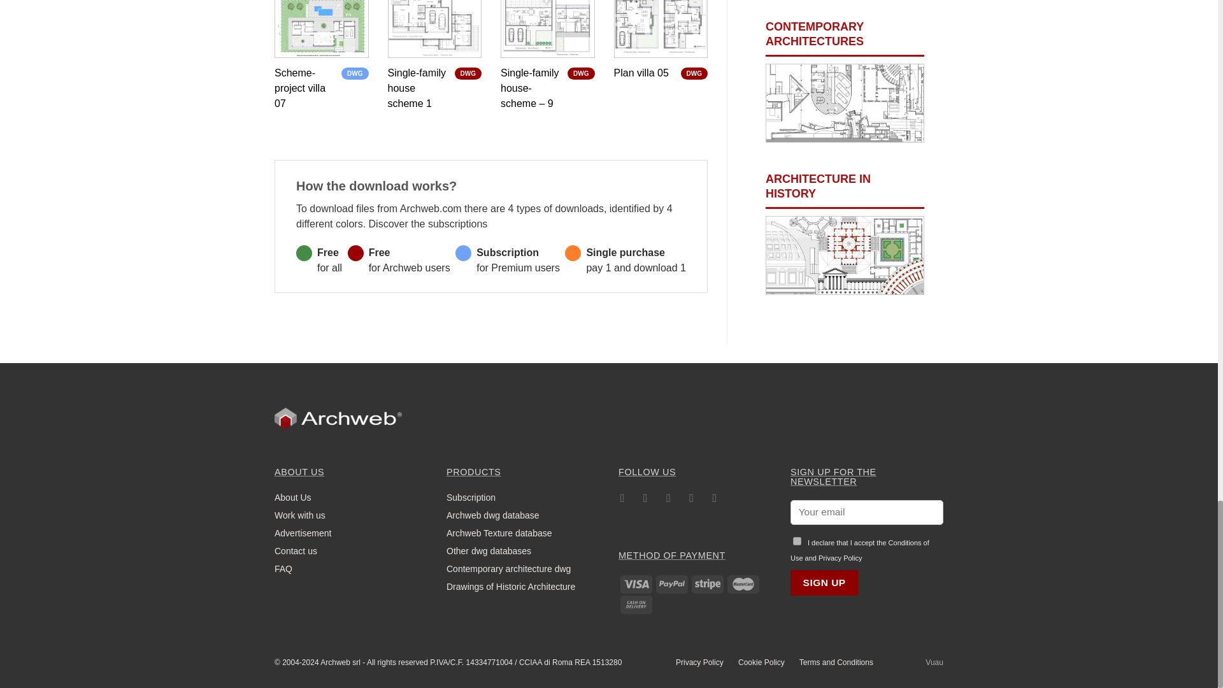  Describe the element at coordinates (692, 500) in the screenshot. I see `Follow on LinkedIn` at that location.